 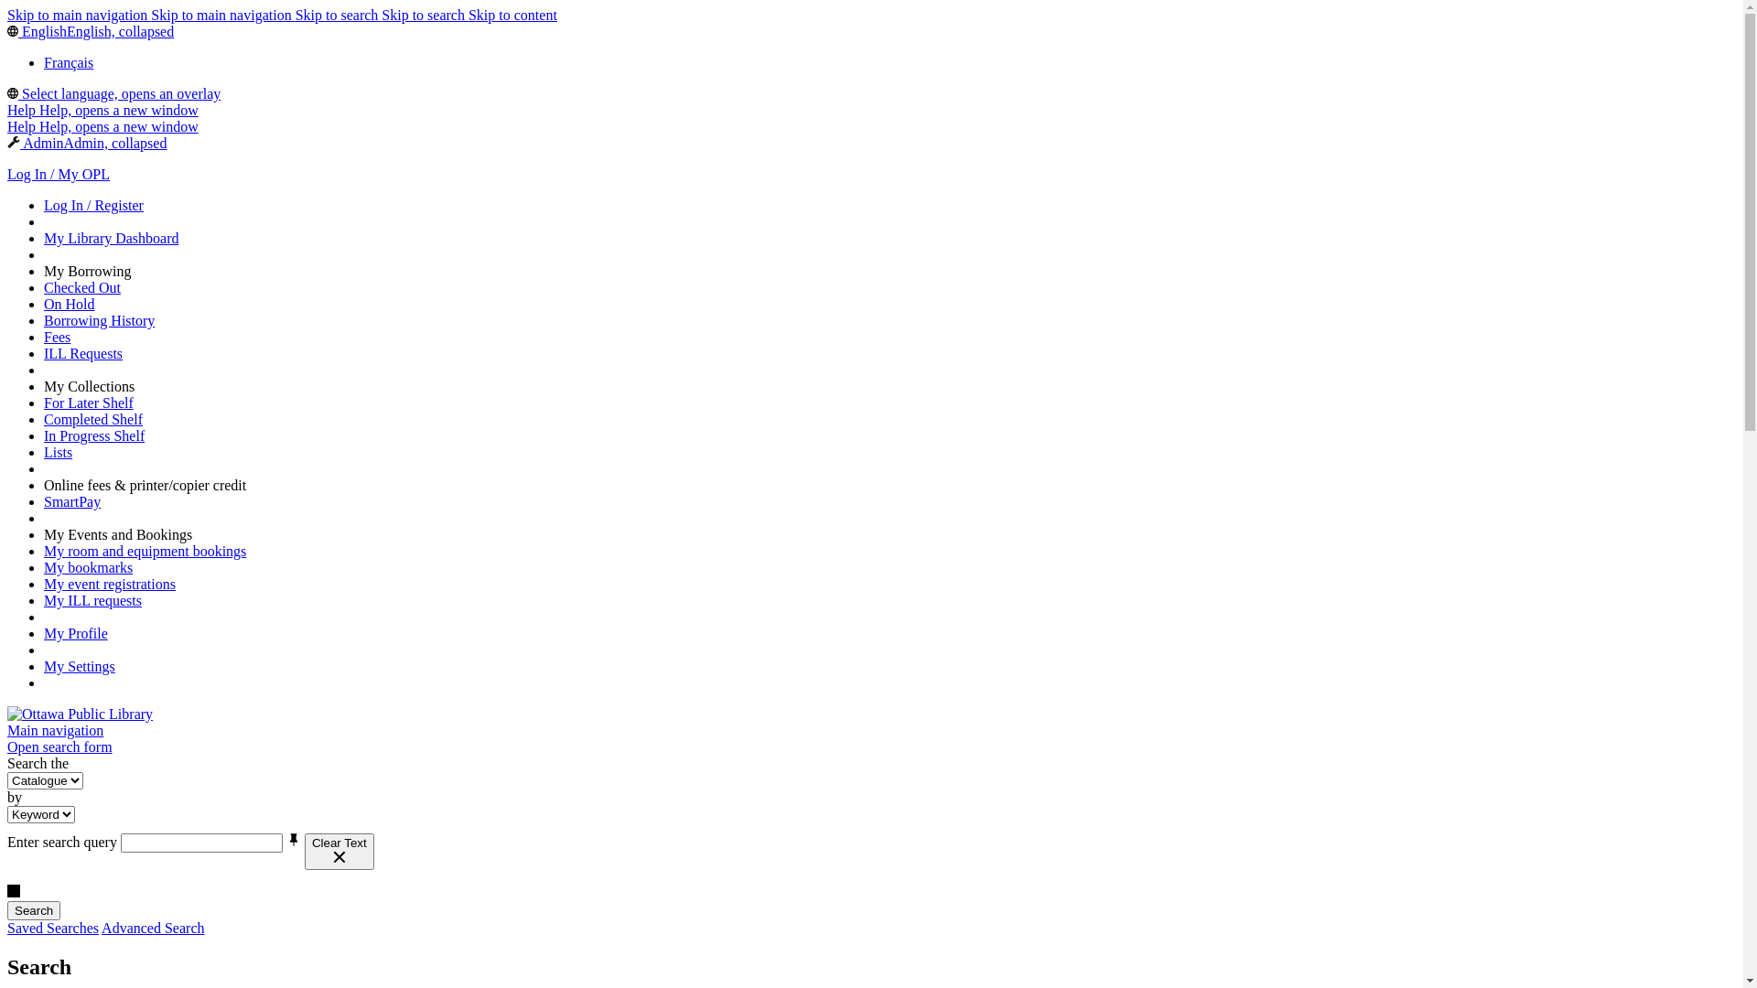 I want to click on For Later Shelf, so click(x=89, y=403).